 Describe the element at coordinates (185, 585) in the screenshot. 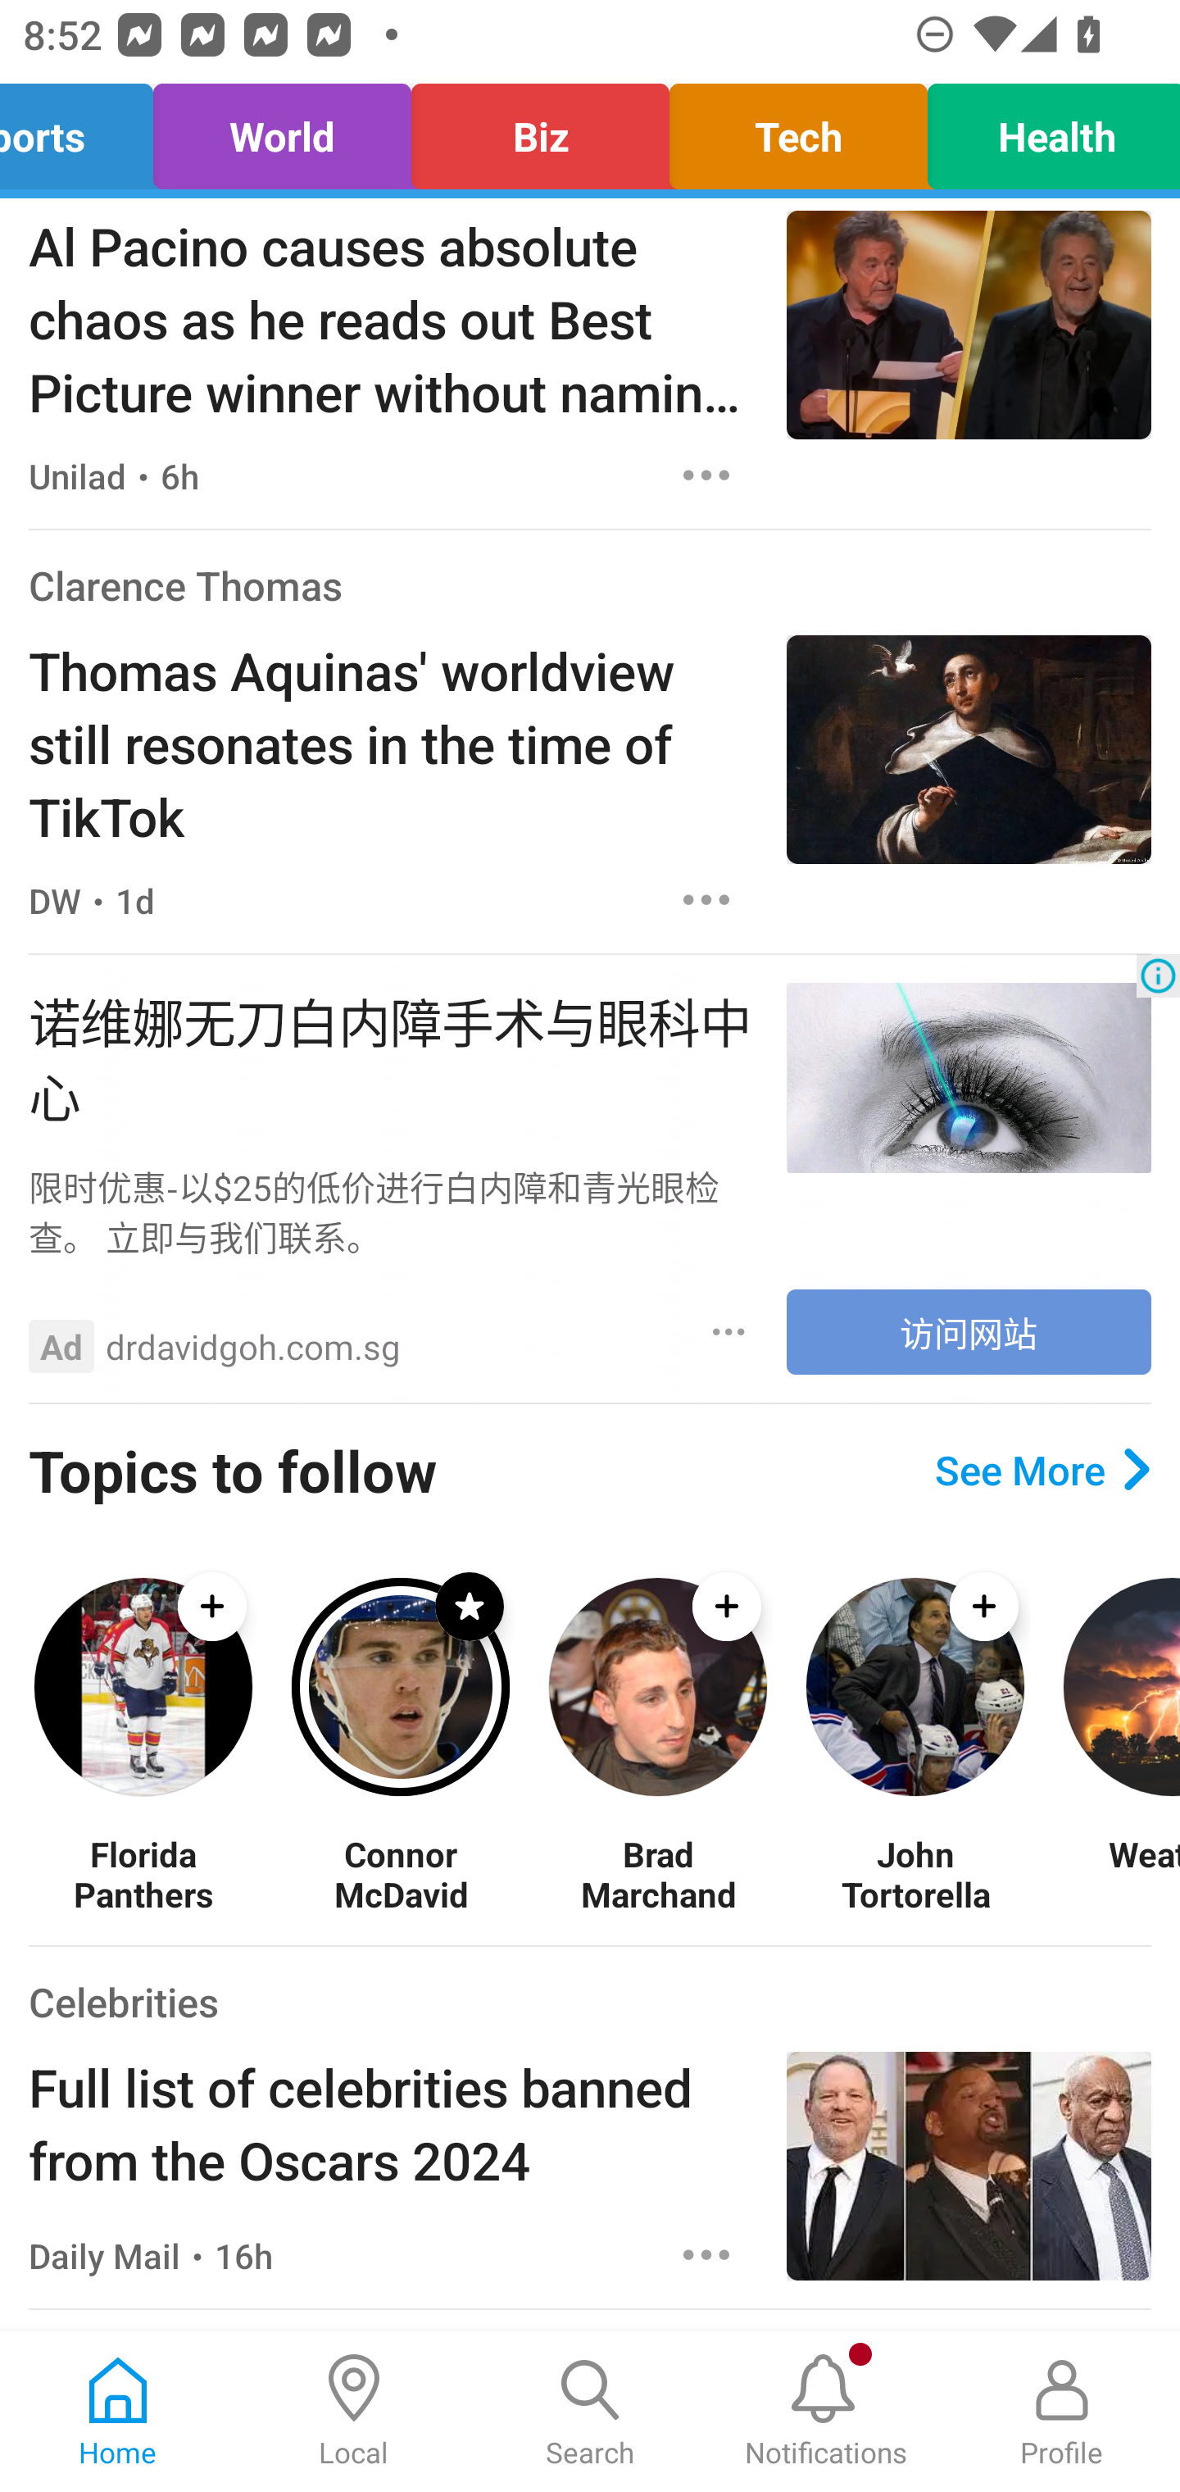

I see `Clarence Thomas` at that location.